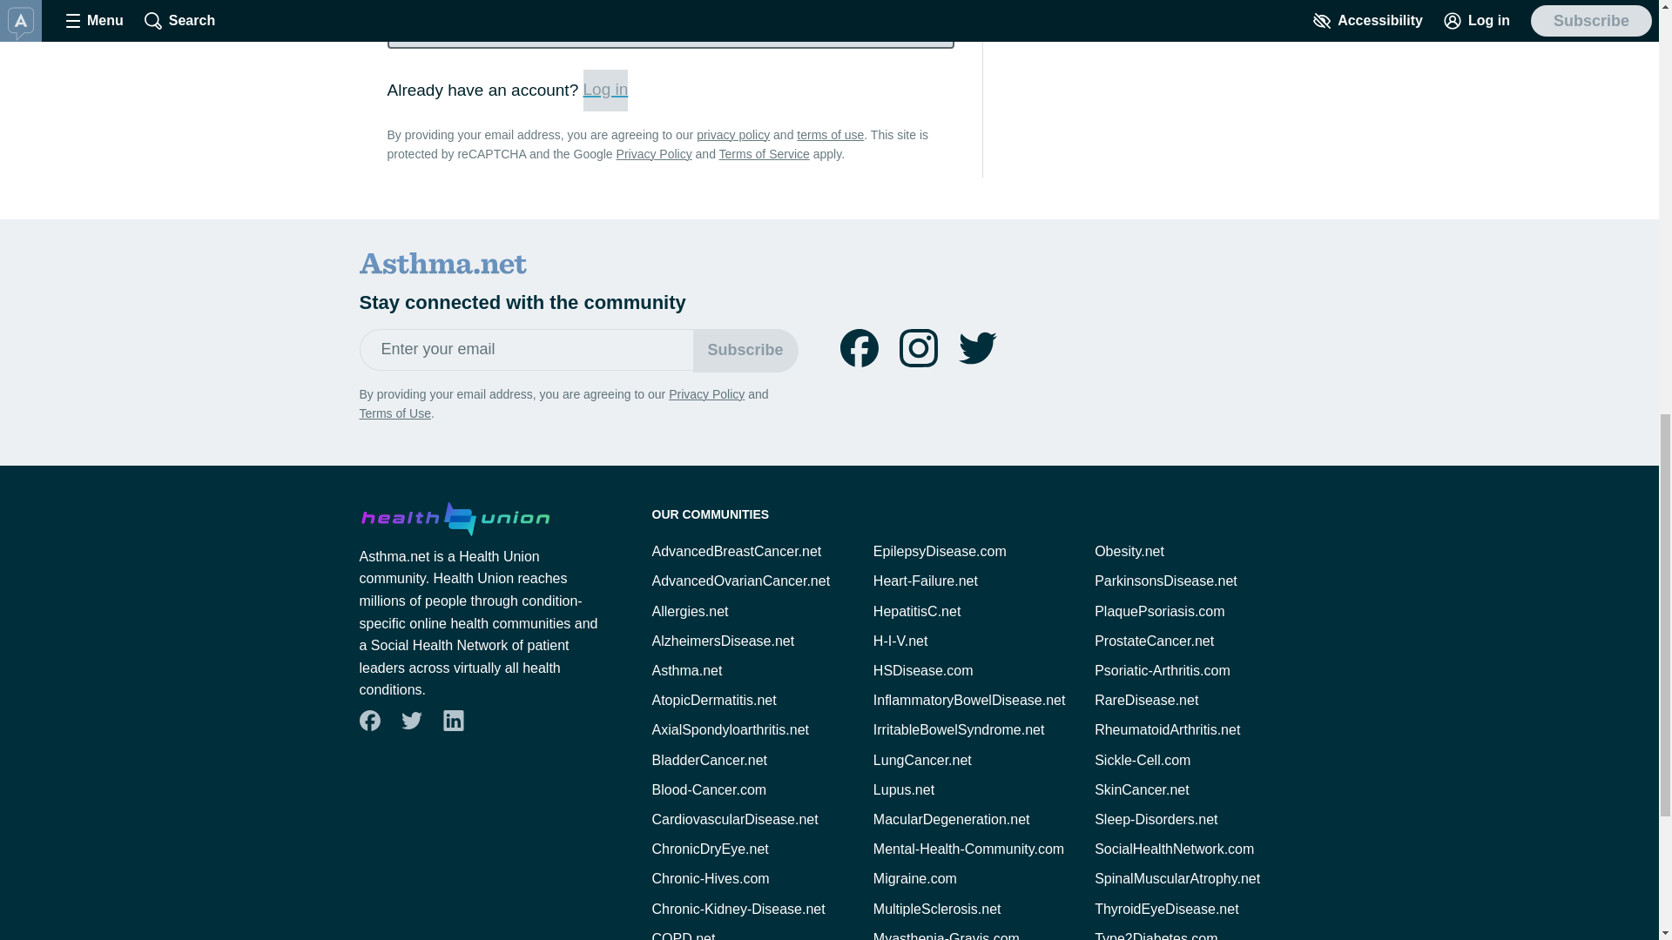  Describe the element at coordinates (706, 393) in the screenshot. I see `Privacy Policy` at that location.